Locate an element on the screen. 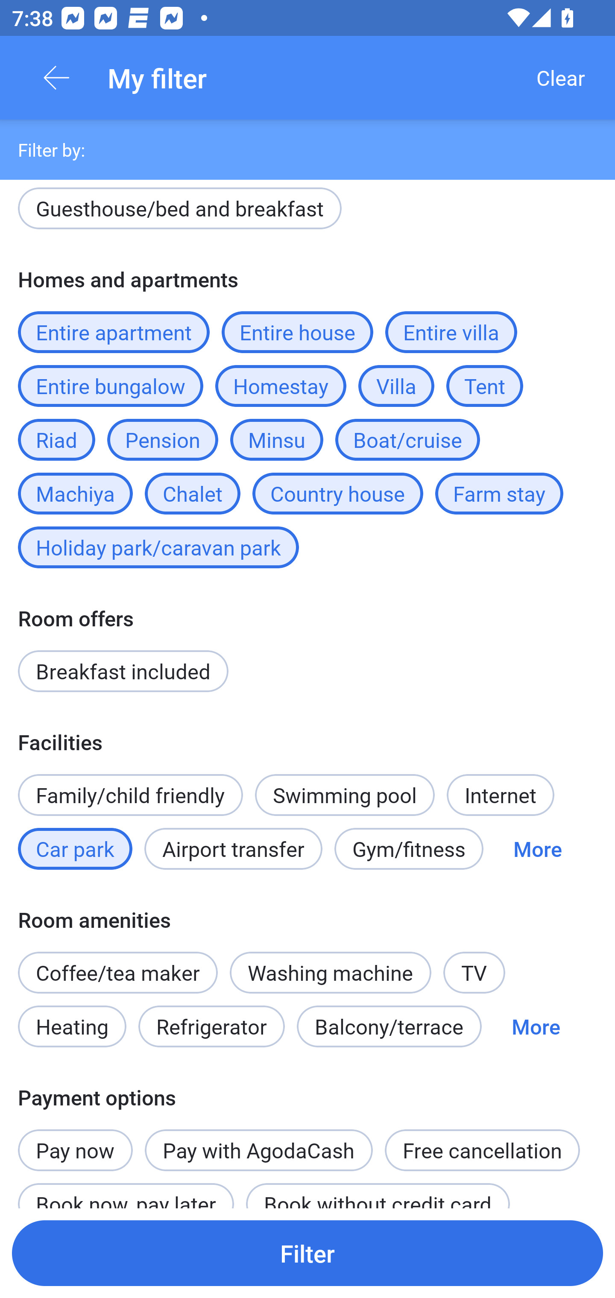 Image resolution: width=615 pixels, height=1298 pixels. Washing machine is located at coordinates (331, 973).